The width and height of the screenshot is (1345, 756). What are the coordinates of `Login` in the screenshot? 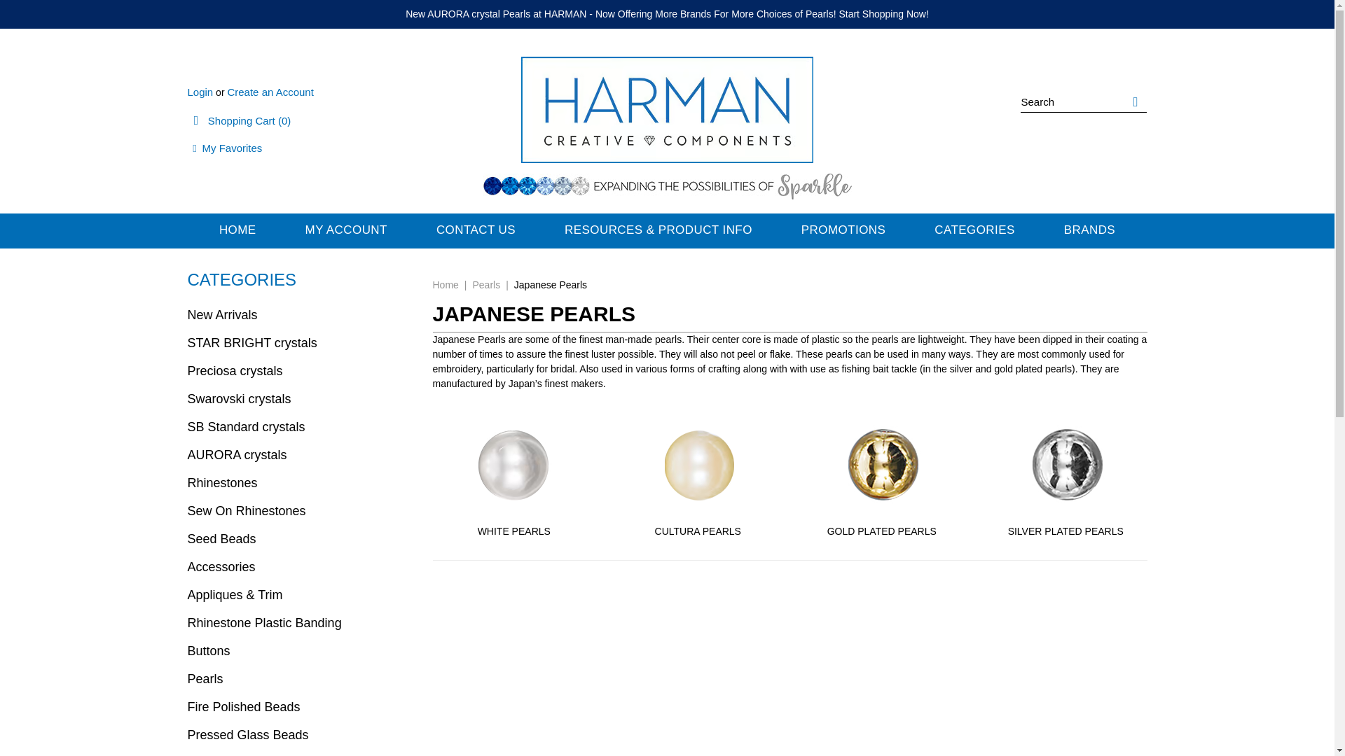 It's located at (200, 92).